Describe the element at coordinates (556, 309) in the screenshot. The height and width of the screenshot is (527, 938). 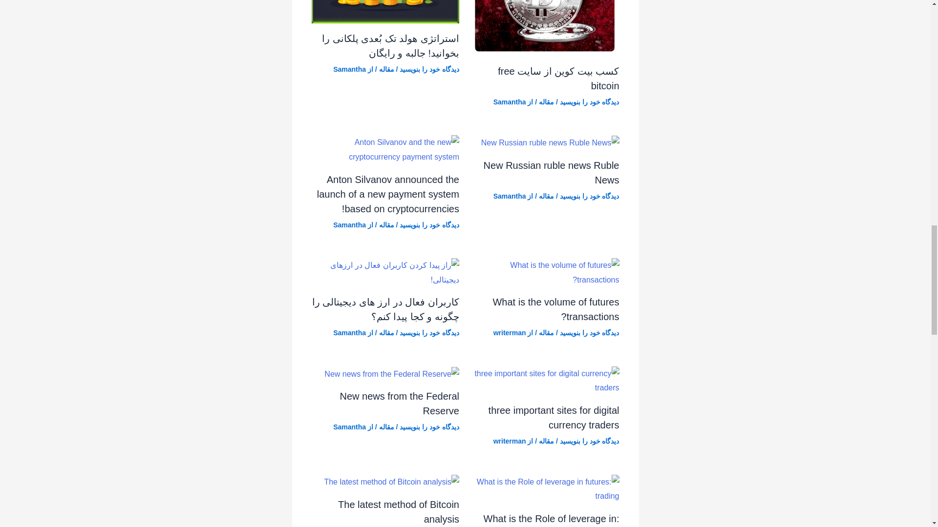
I see `What is the volume of futures transactions?` at that location.